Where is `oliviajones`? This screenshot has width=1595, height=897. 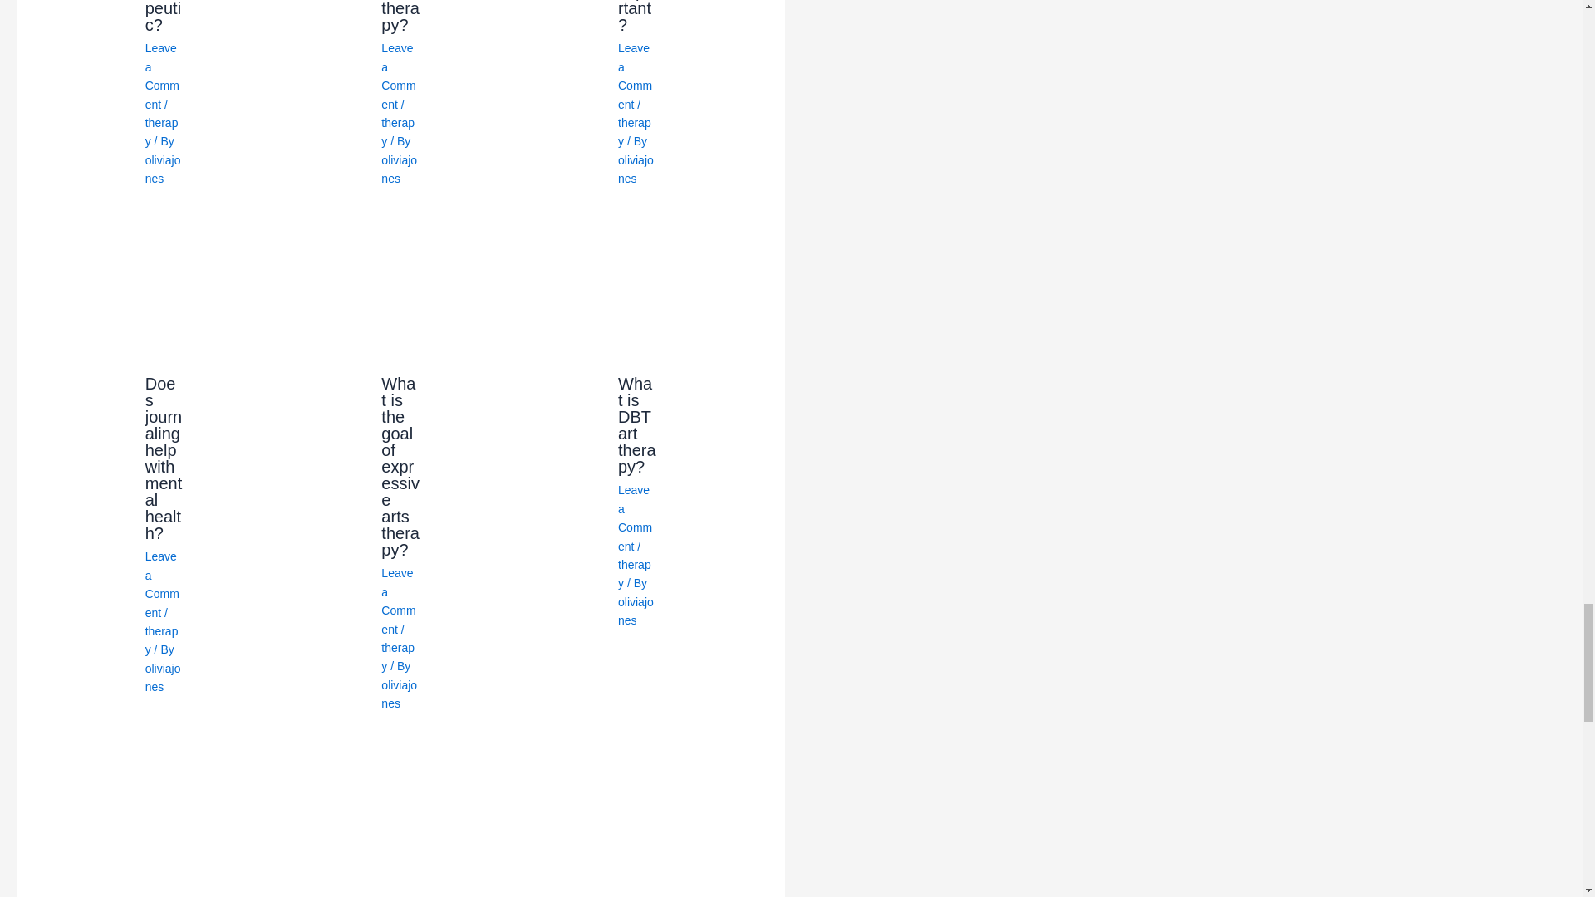
oliviajones is located at coordinates (163, 169).